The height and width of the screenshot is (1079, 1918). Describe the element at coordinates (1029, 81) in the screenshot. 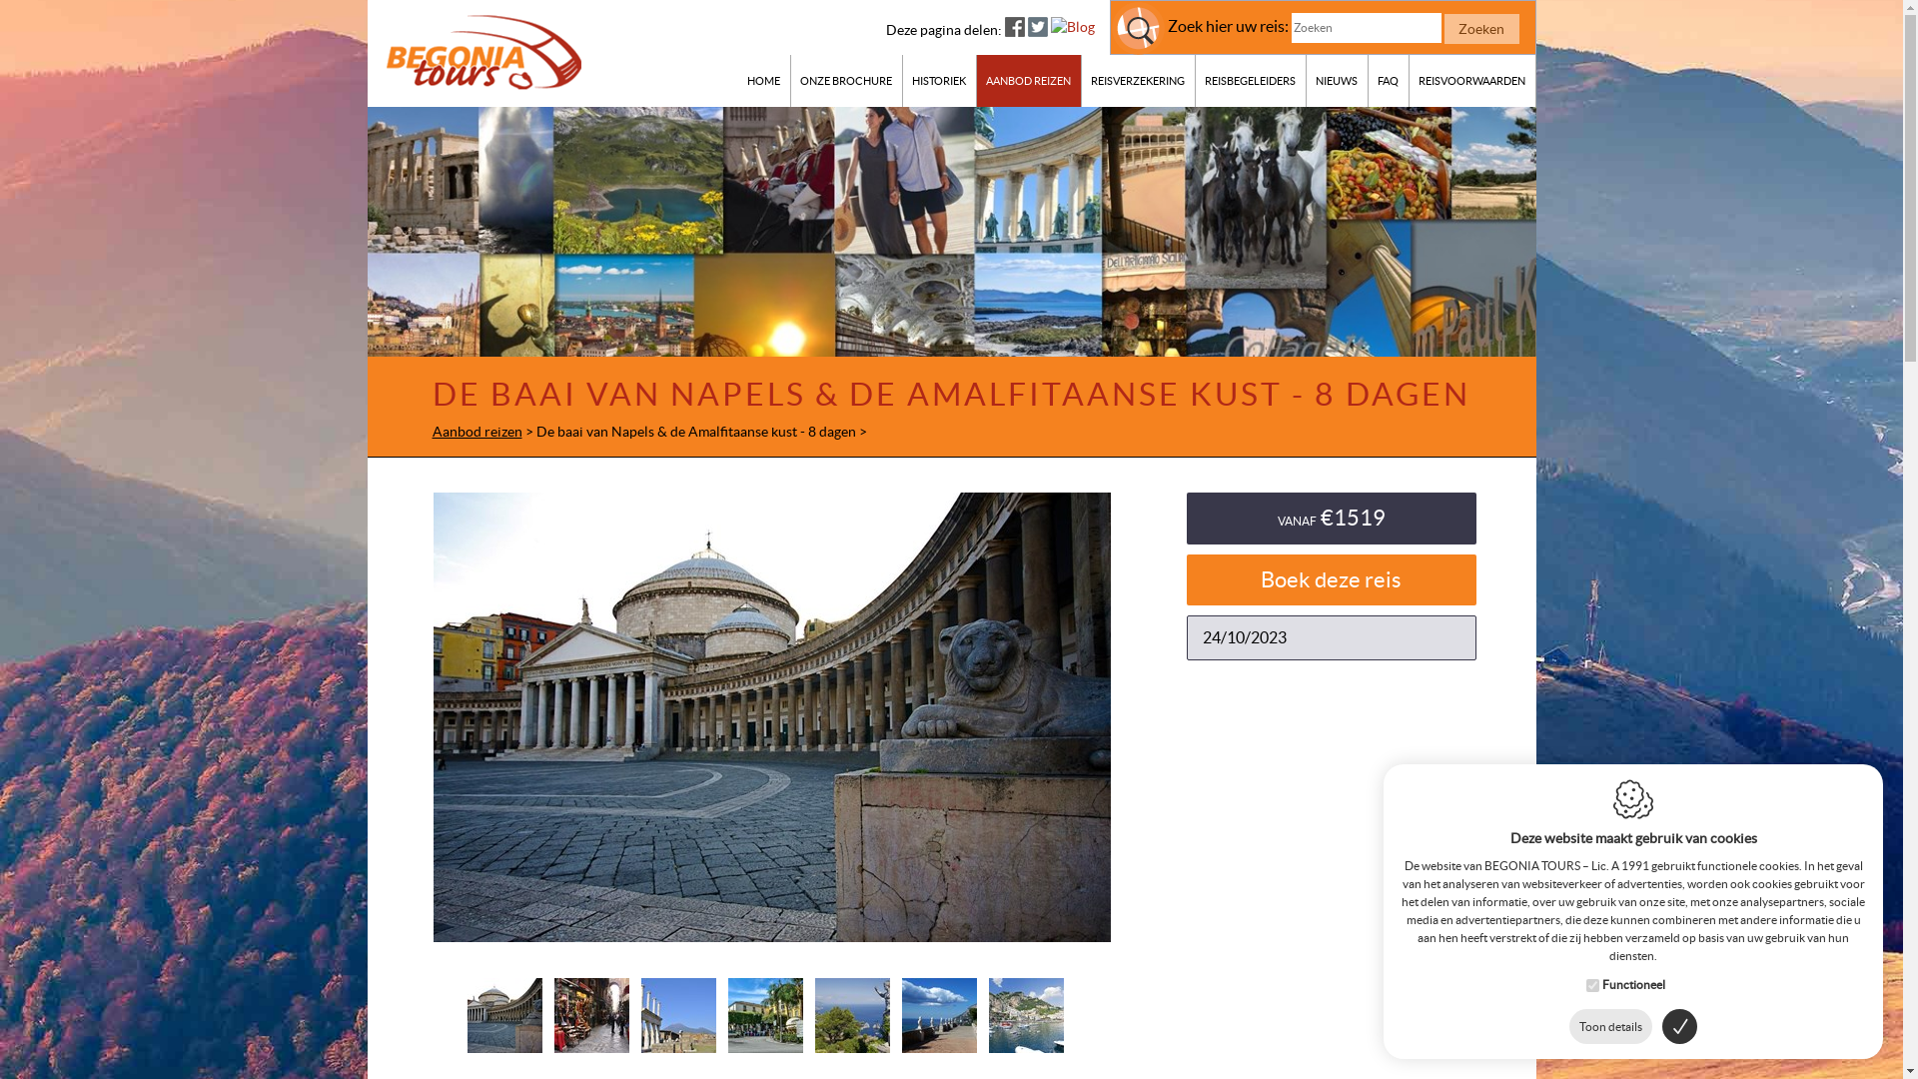

I see `AANBOD REIZEN` at that location.